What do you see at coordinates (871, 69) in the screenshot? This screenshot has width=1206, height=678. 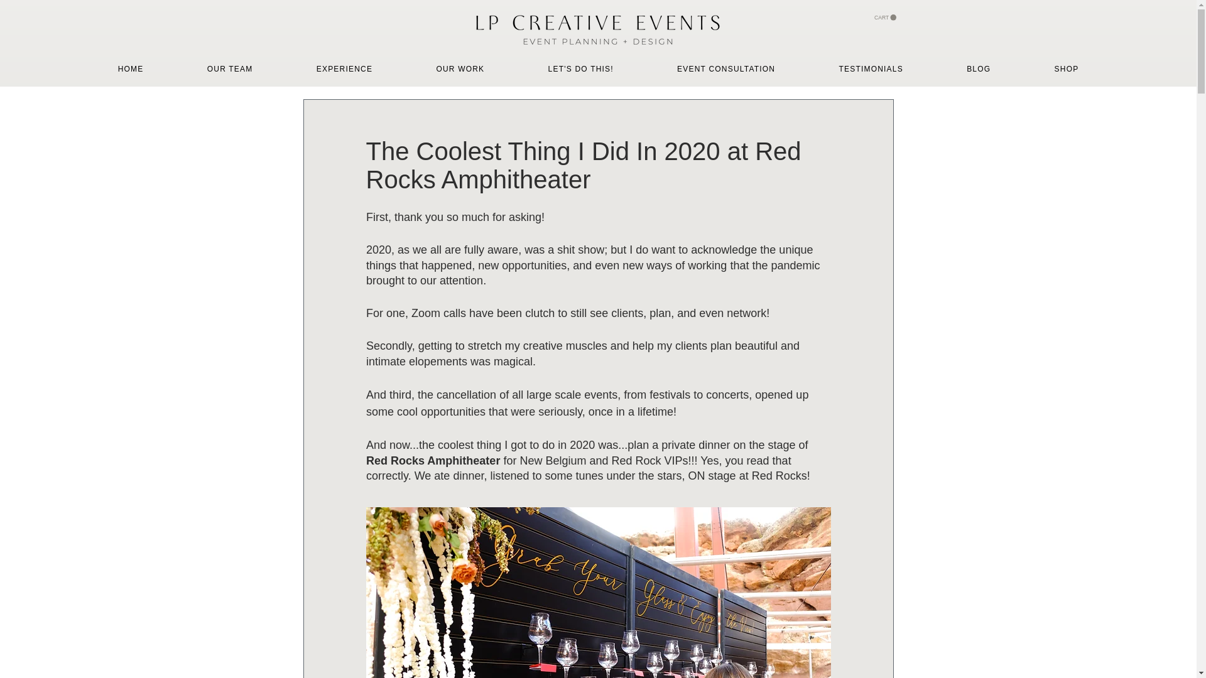 I see `TESTIMONIALS` at bounding box center [871, 69].